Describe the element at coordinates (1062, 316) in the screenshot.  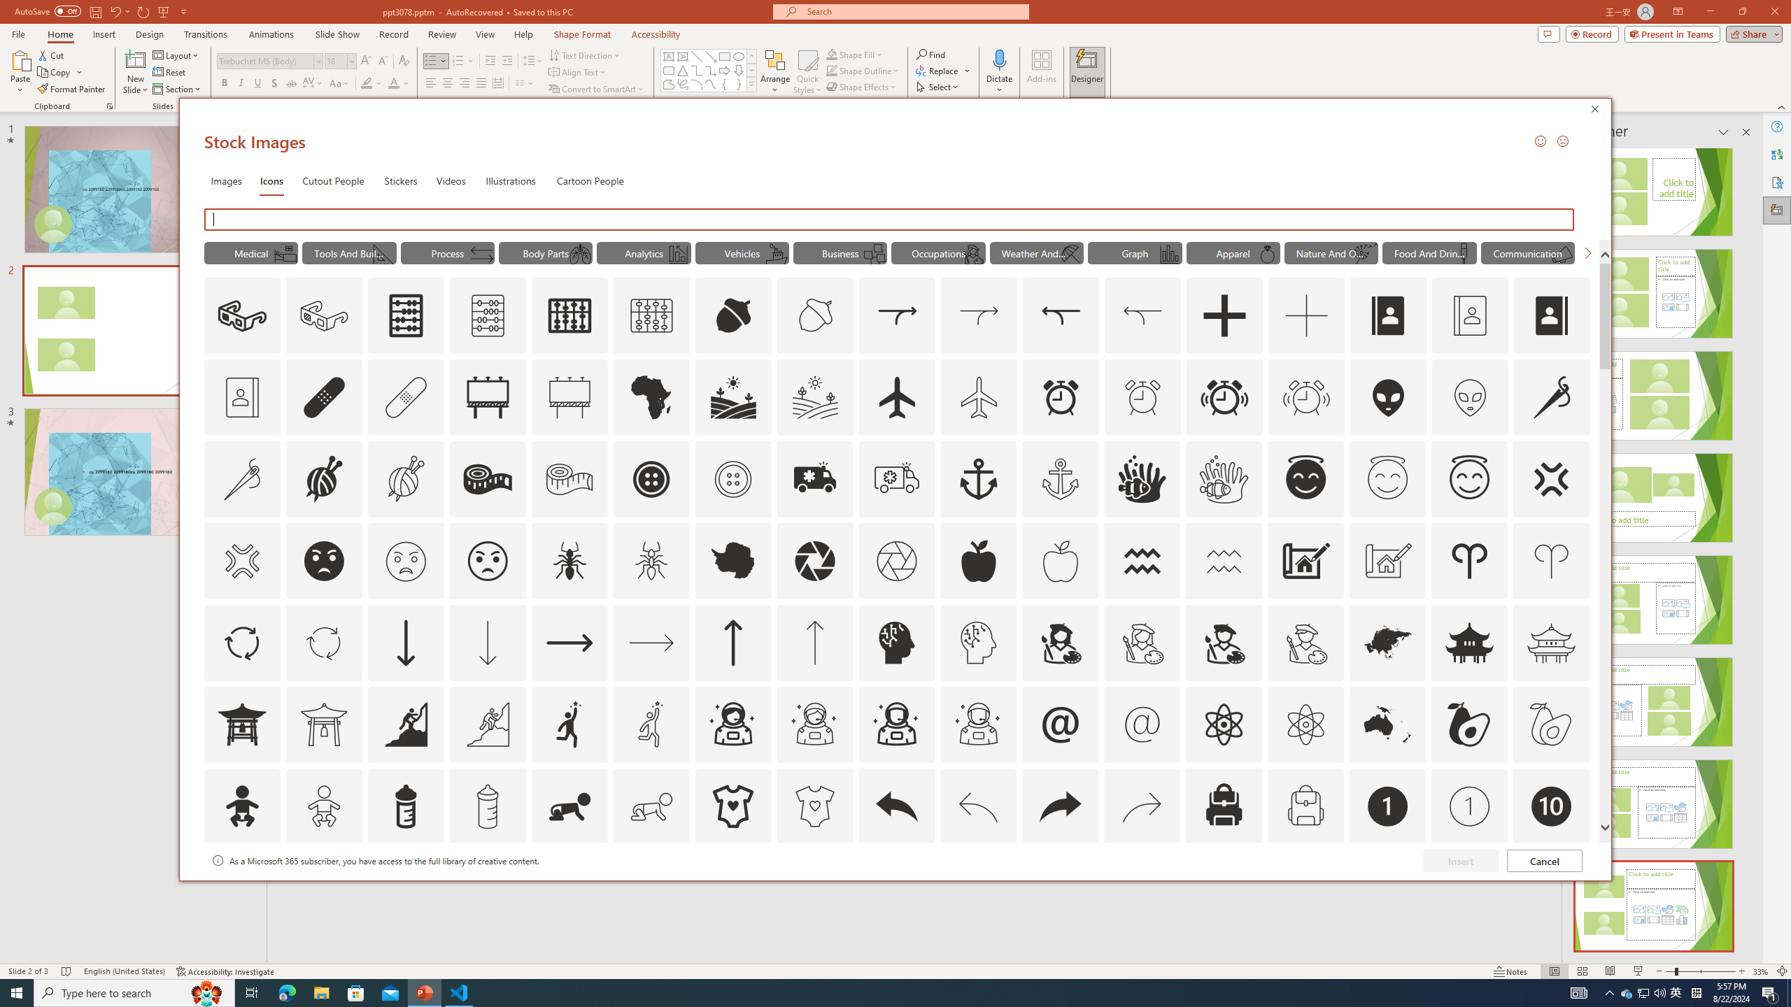
I see `AutomationID: Icons_Acquisition_RTL` at that location.